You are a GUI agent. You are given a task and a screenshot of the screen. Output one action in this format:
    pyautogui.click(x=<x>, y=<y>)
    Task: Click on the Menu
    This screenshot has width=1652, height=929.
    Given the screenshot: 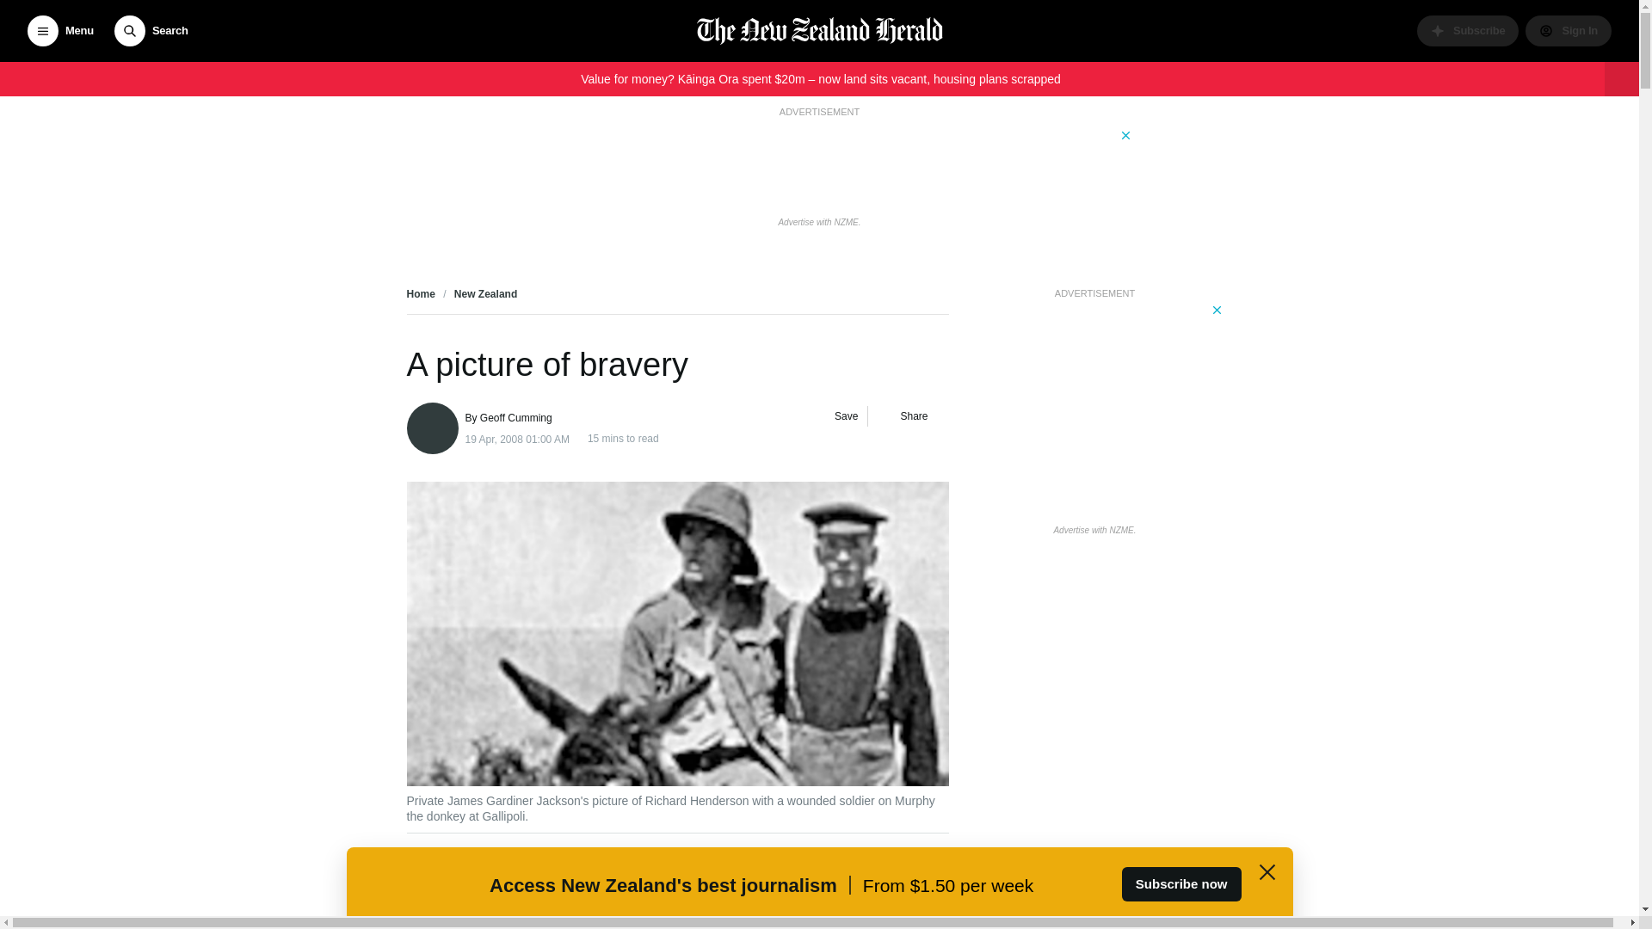 What is the action you would take?
    pyautogui.click(x=60, y=31)
    